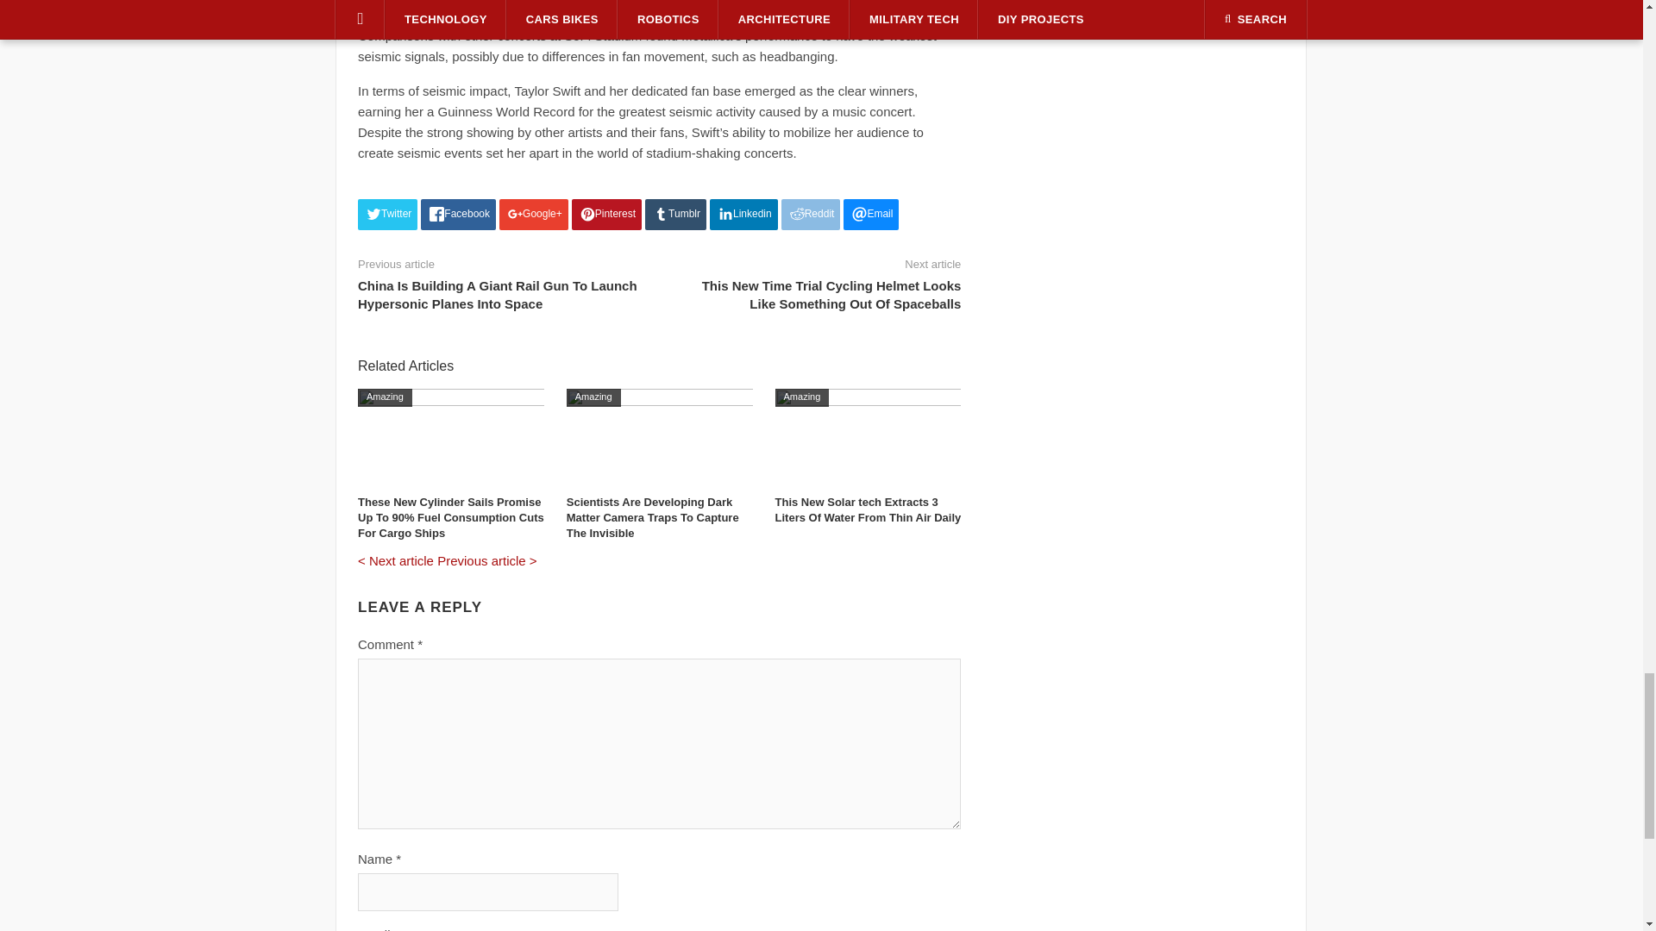 The image size is (1656, 931). I want to click on Pinterest, so click(606, 214).